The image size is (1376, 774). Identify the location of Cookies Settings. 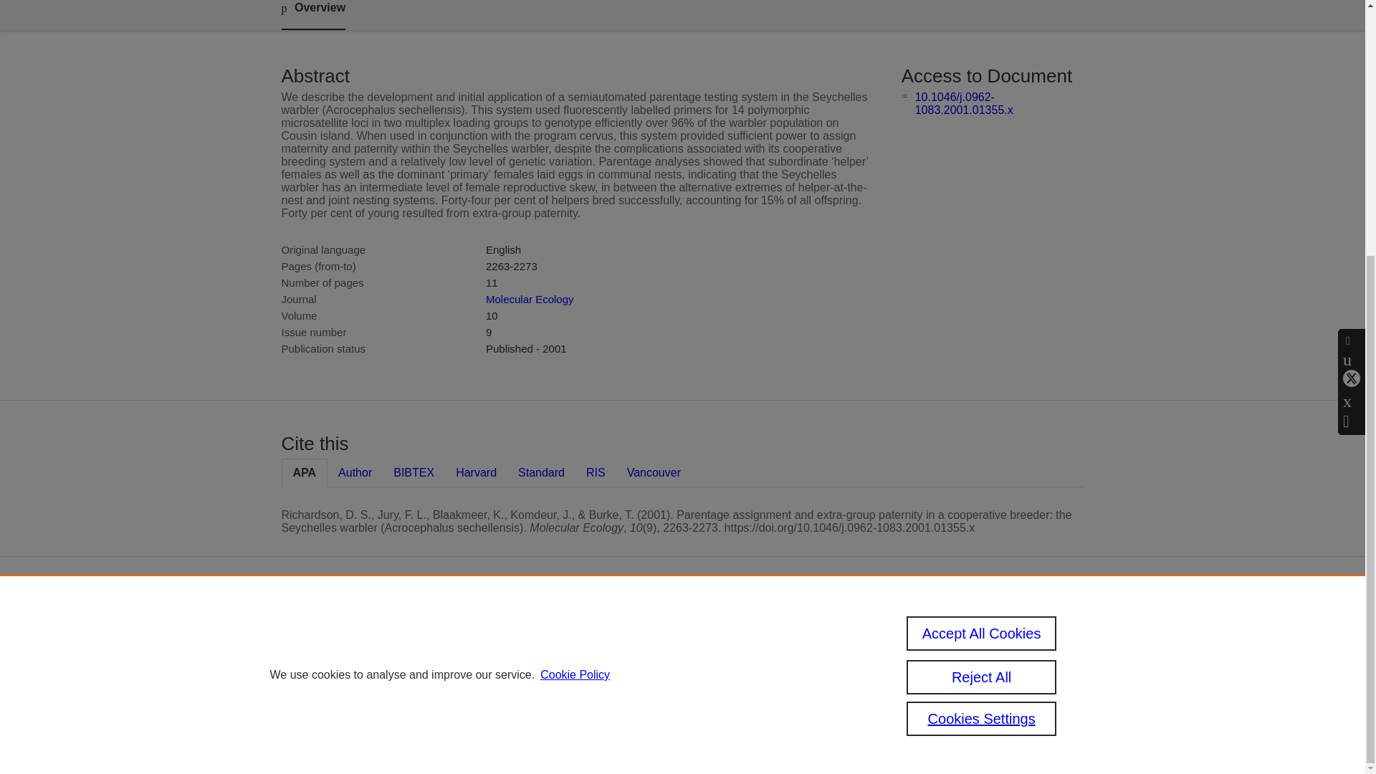
(559, 718).